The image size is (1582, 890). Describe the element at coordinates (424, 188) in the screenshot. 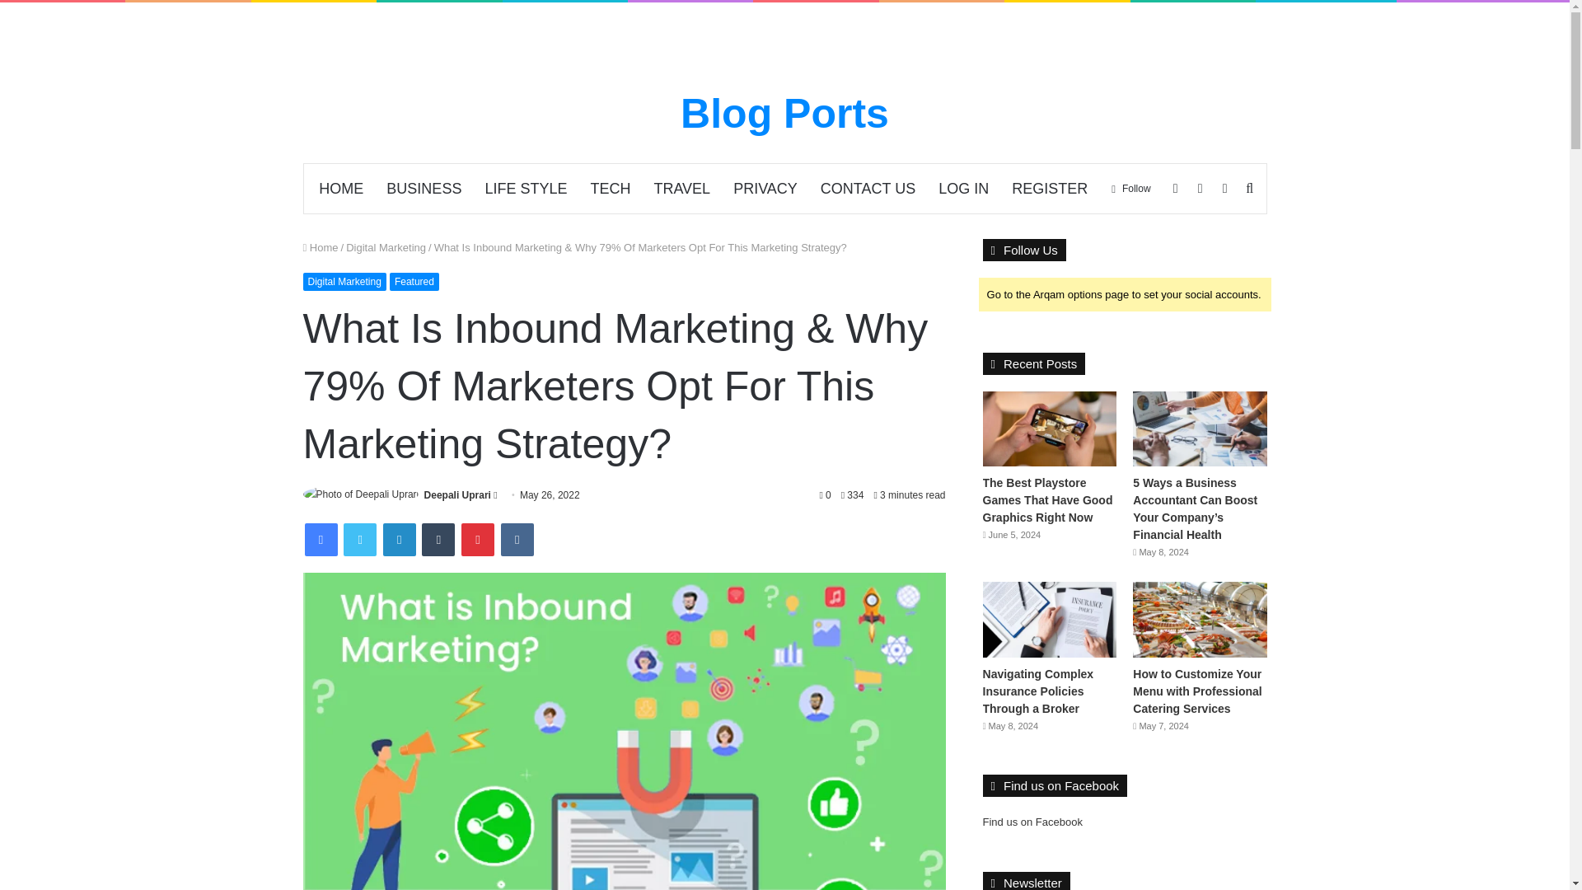

I see `BUSINESS` at that location.